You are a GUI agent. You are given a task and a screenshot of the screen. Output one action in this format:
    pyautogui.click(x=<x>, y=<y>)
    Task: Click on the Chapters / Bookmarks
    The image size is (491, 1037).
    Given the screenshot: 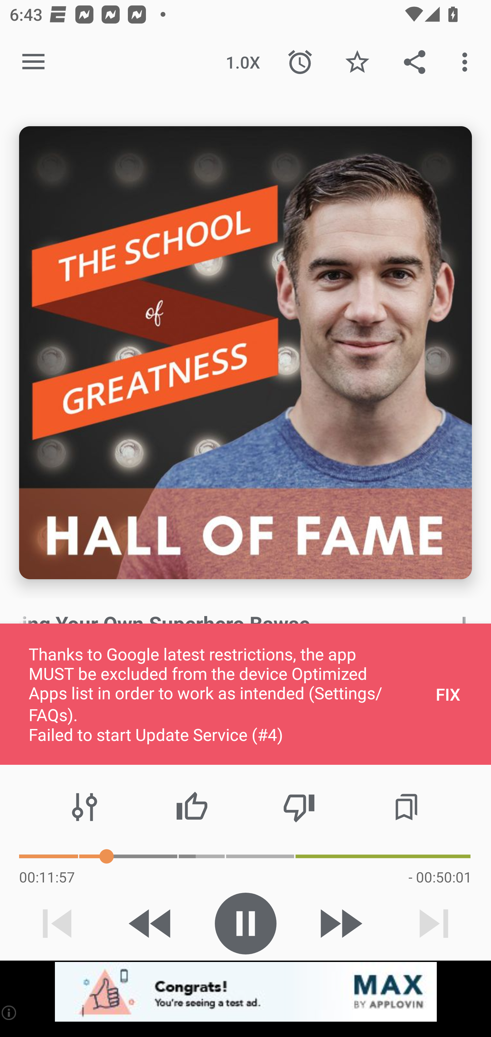 What is the action you would take?
    pyautogui.click(x=406, y=807)
    